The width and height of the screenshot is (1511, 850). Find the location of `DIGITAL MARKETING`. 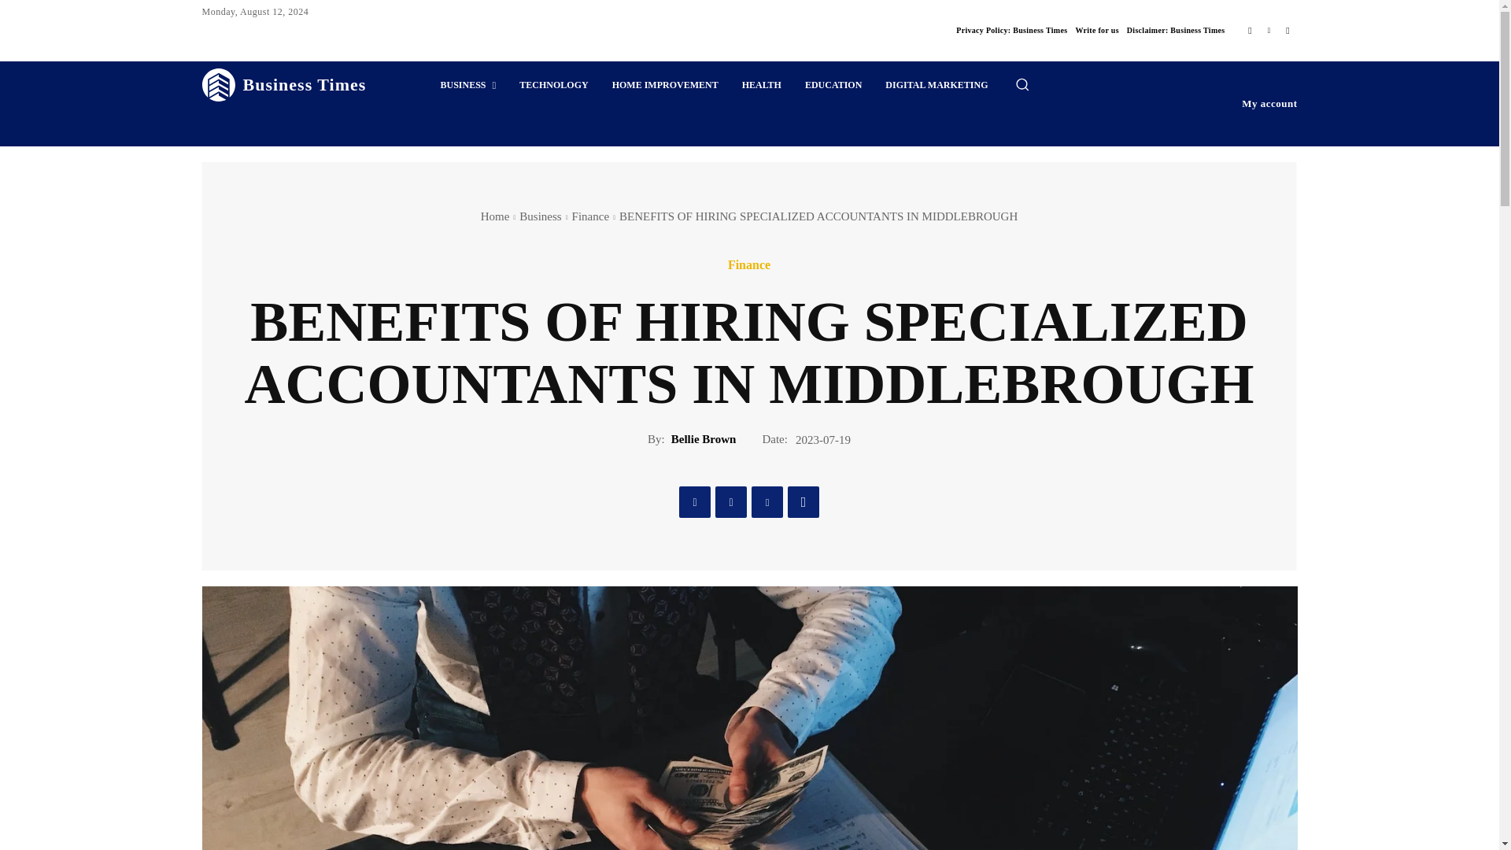

DIGITAL MARKETING is located at coordinates (936, 85).